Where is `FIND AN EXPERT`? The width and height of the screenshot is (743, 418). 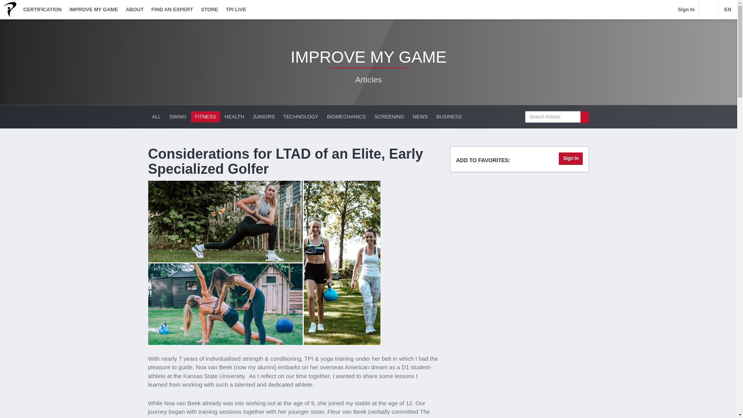
FIND AN EXPERT is located at coordinates (172, 9).